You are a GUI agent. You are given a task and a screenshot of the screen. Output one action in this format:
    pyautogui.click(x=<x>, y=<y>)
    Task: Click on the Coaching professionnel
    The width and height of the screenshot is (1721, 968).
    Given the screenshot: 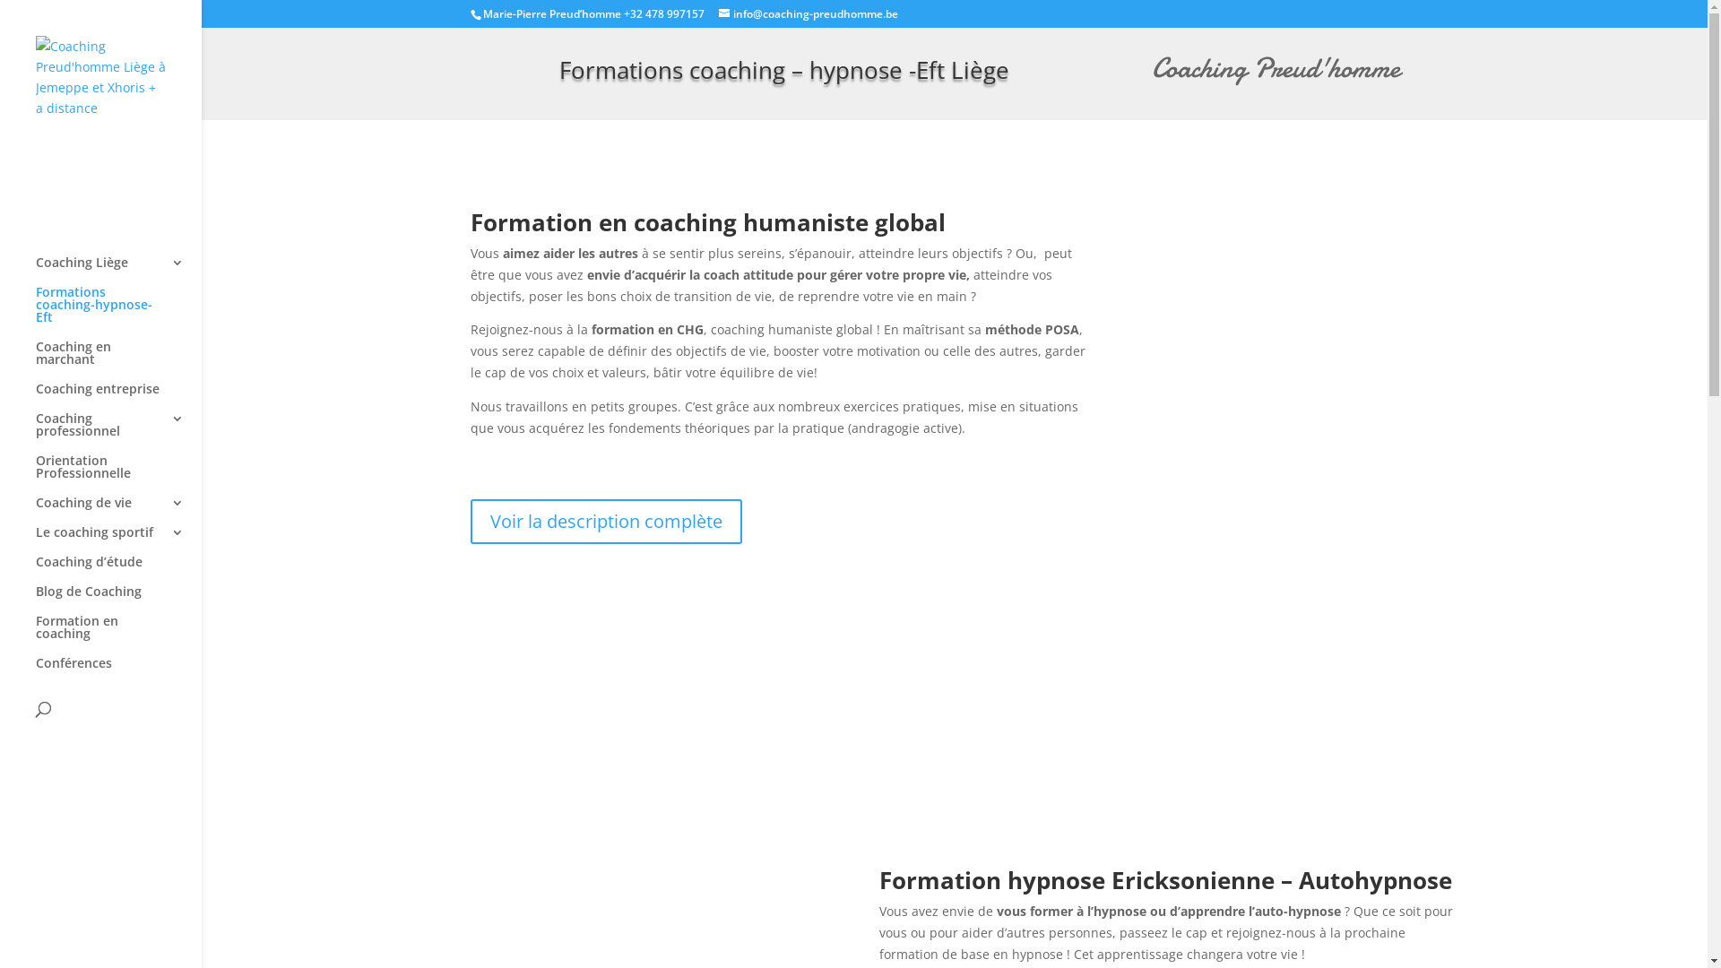 What is the action you would take?
    pyautogui.click(x=118, y=434)
    